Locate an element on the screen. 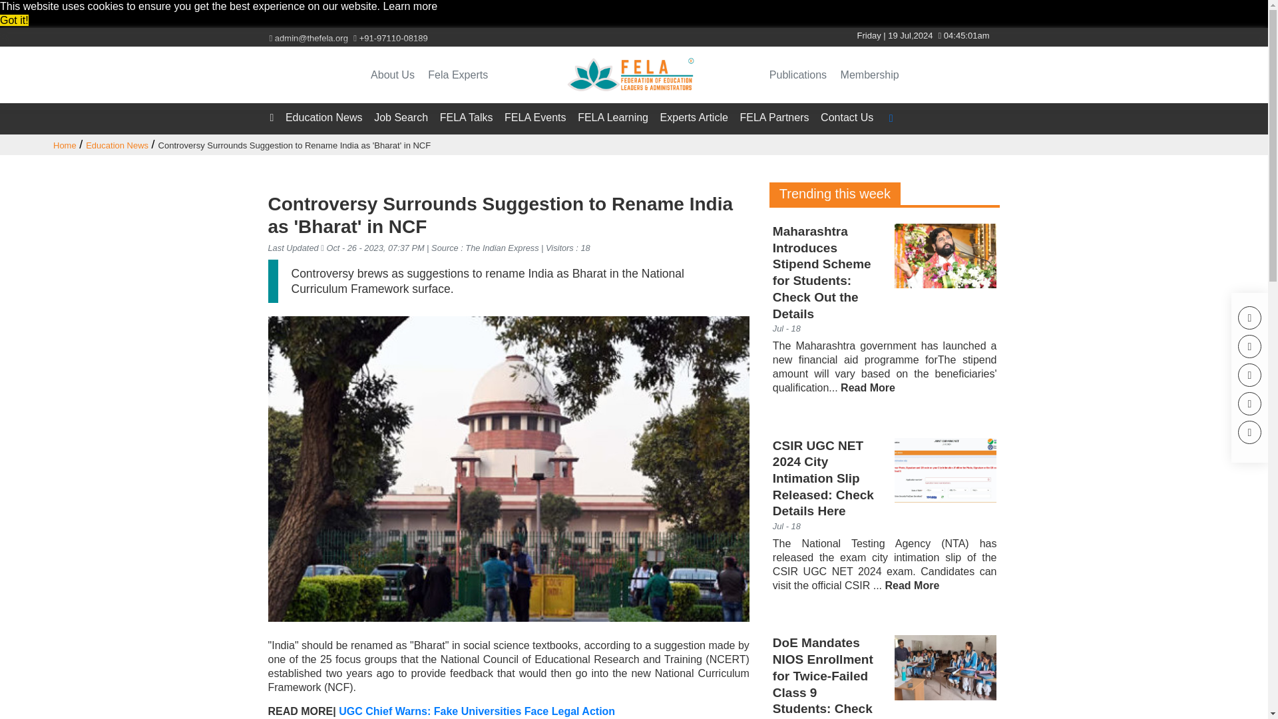 The image size is (1278, 719). Education News is located at coordinates (324, 117).